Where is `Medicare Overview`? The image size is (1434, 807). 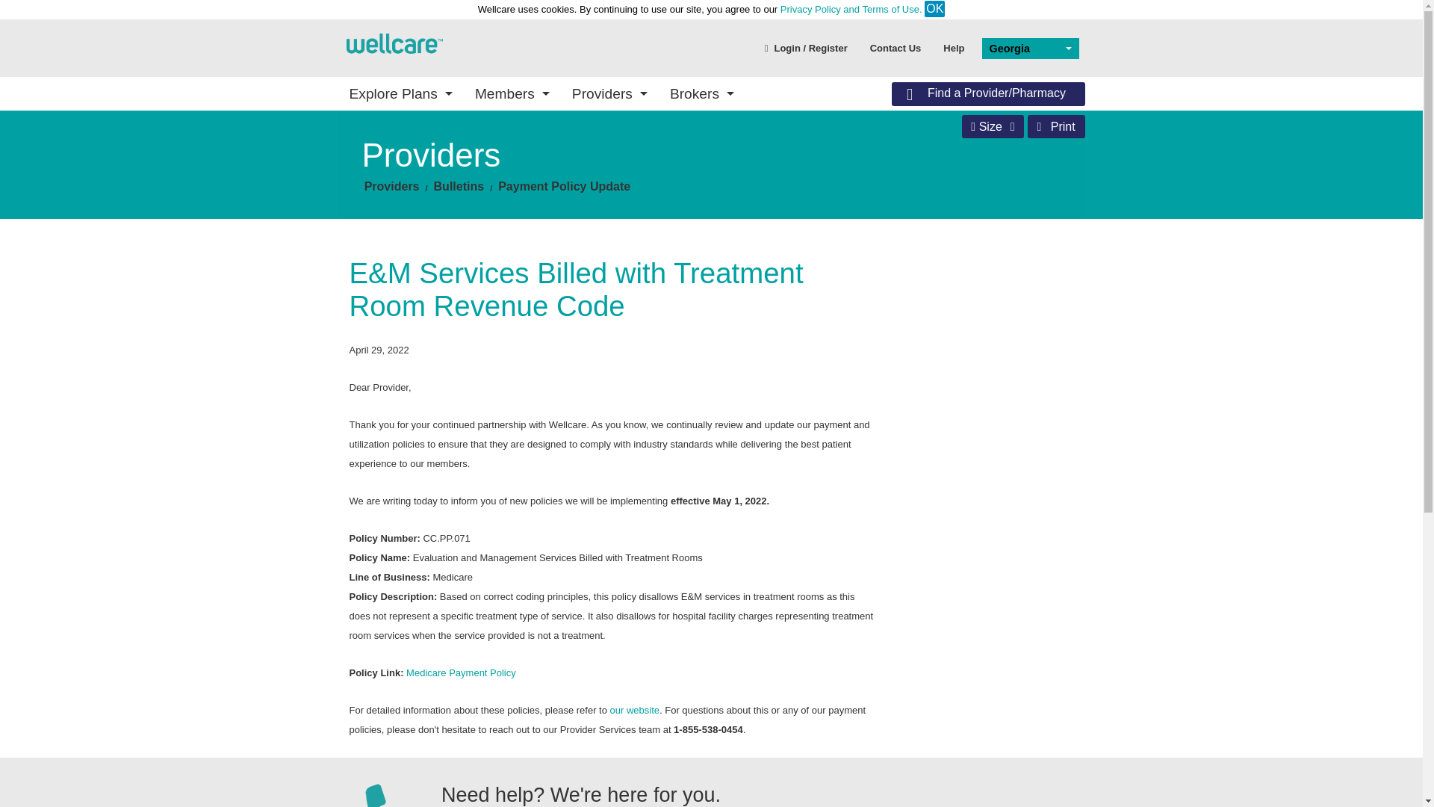
Medicare Overview is located at coordinates (624, 259).